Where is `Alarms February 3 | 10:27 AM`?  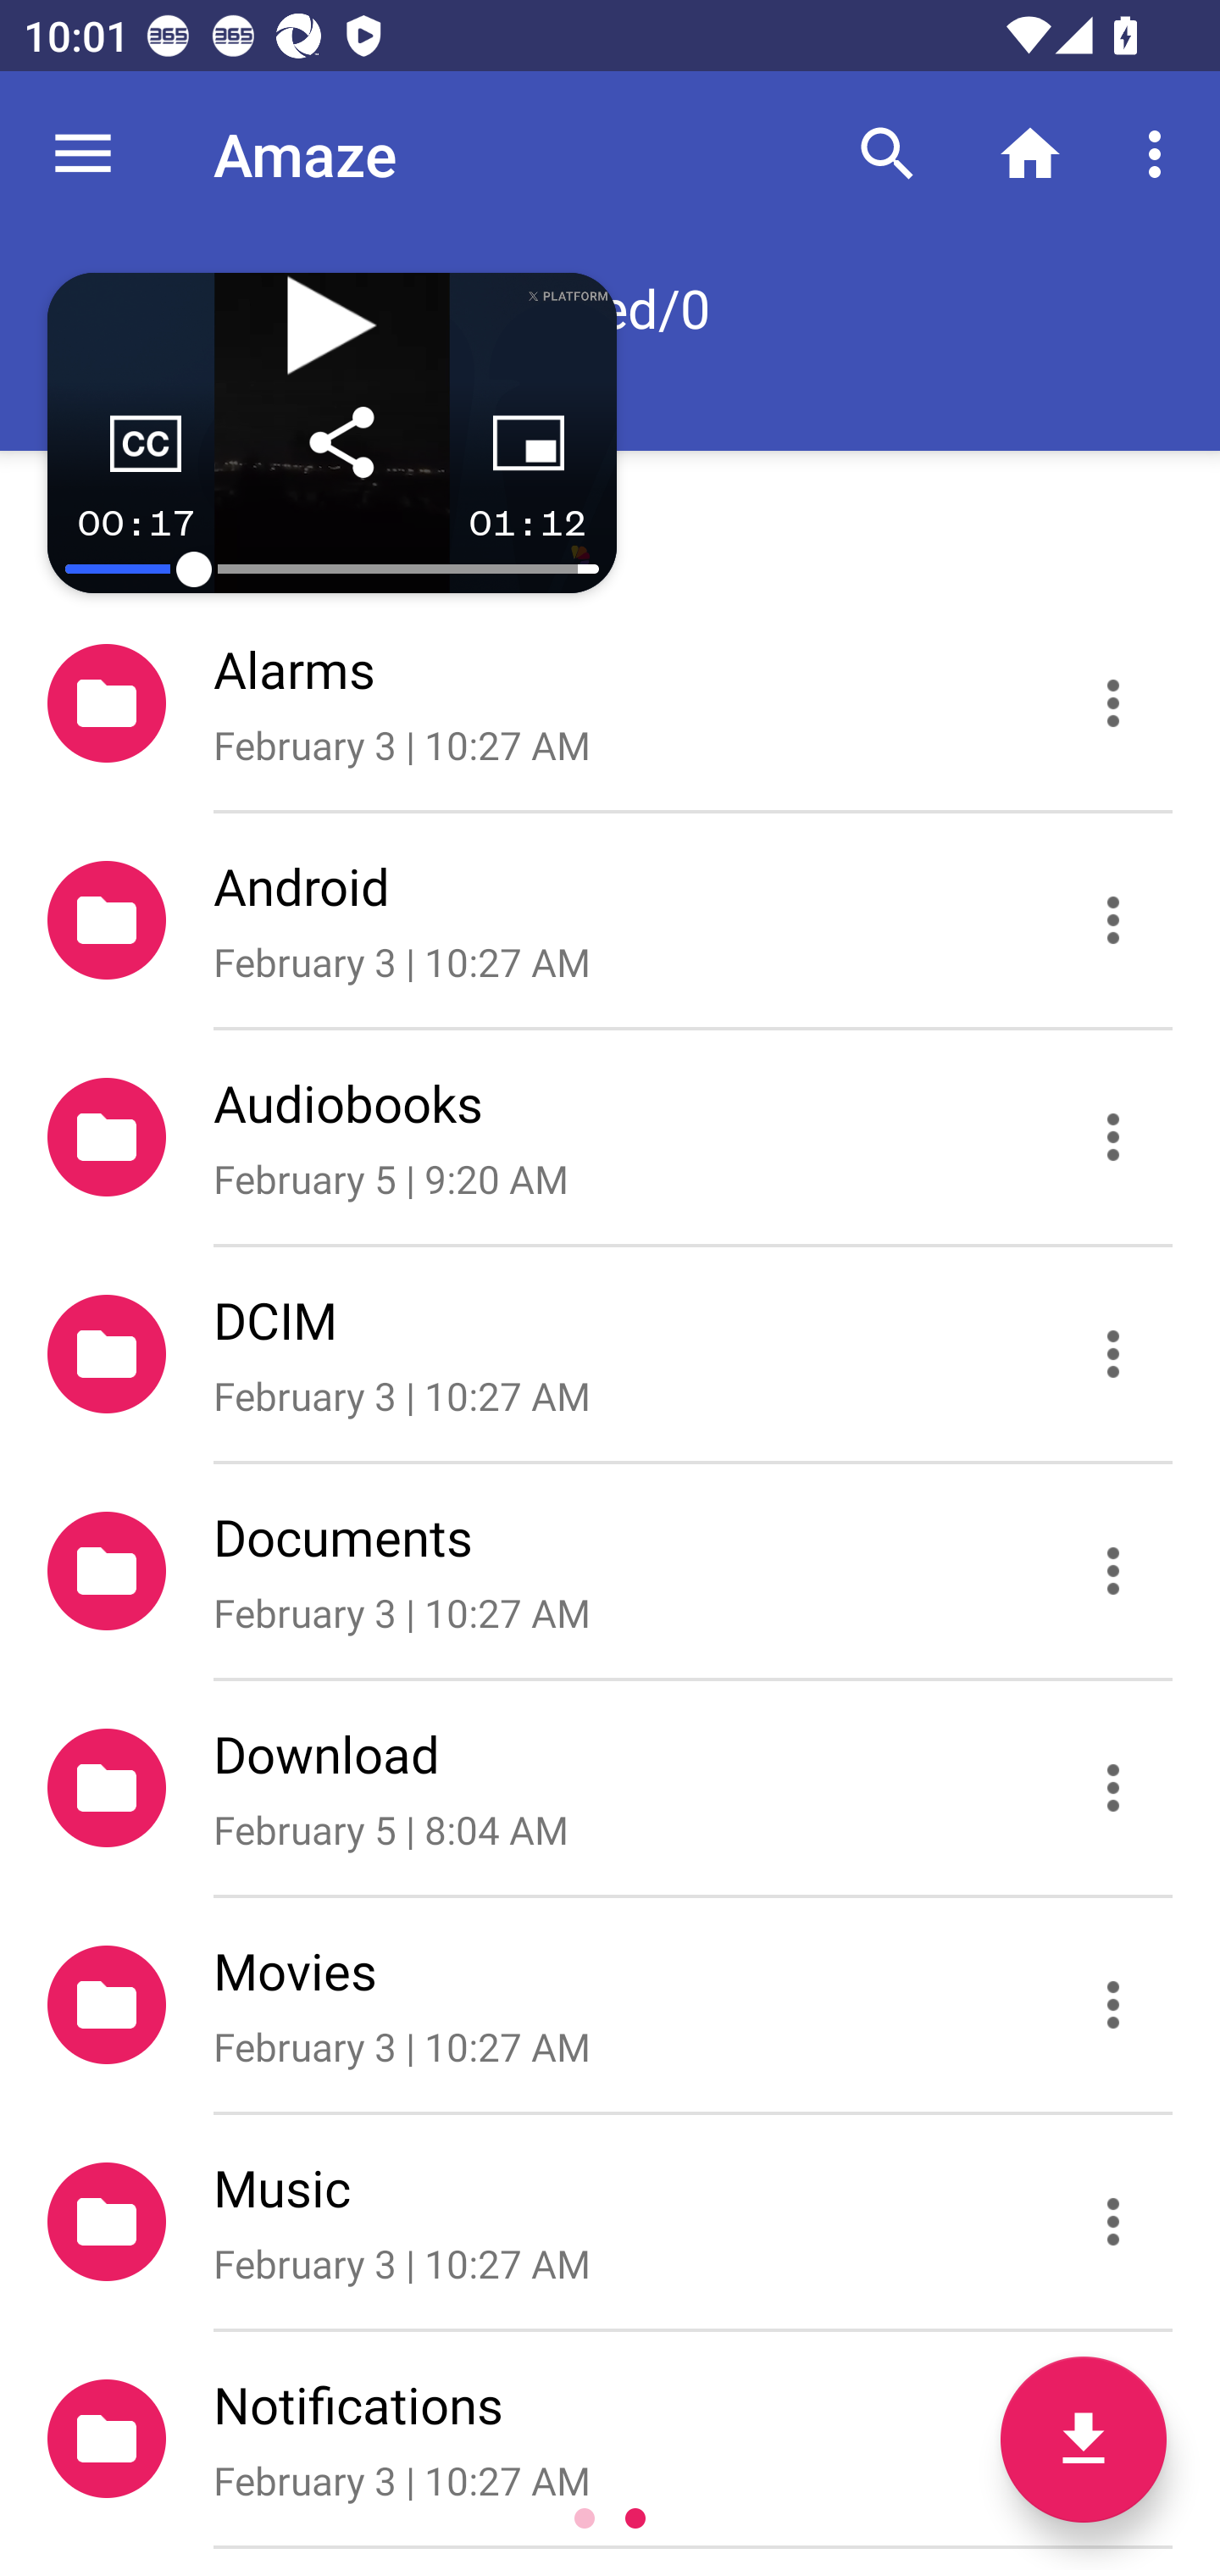
Alarms February 3 | 10:27 AM is located at coordinates (610, 703).